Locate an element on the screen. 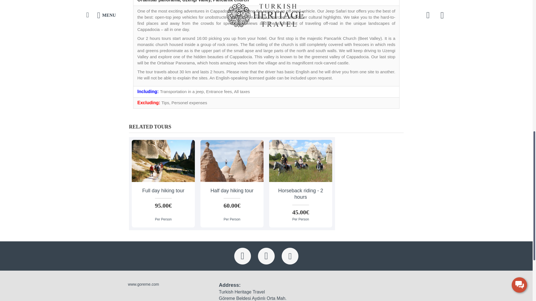  Horseback riding - 2 hours is located at coordinates (300, 161).